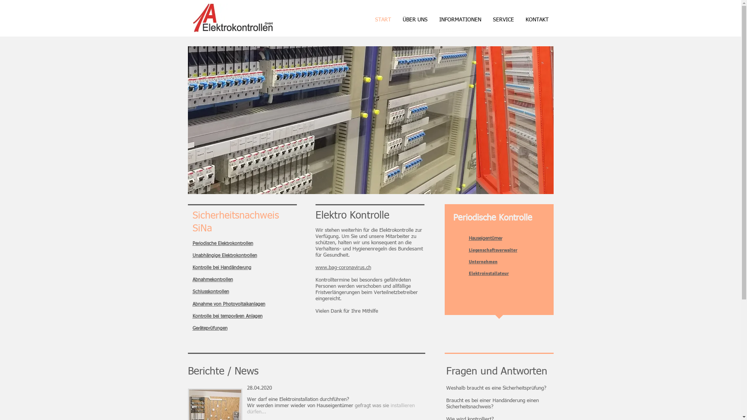 This screenshot has height=420, width=747. I want to click on Abnahmekontrollen, so click(212, 280).